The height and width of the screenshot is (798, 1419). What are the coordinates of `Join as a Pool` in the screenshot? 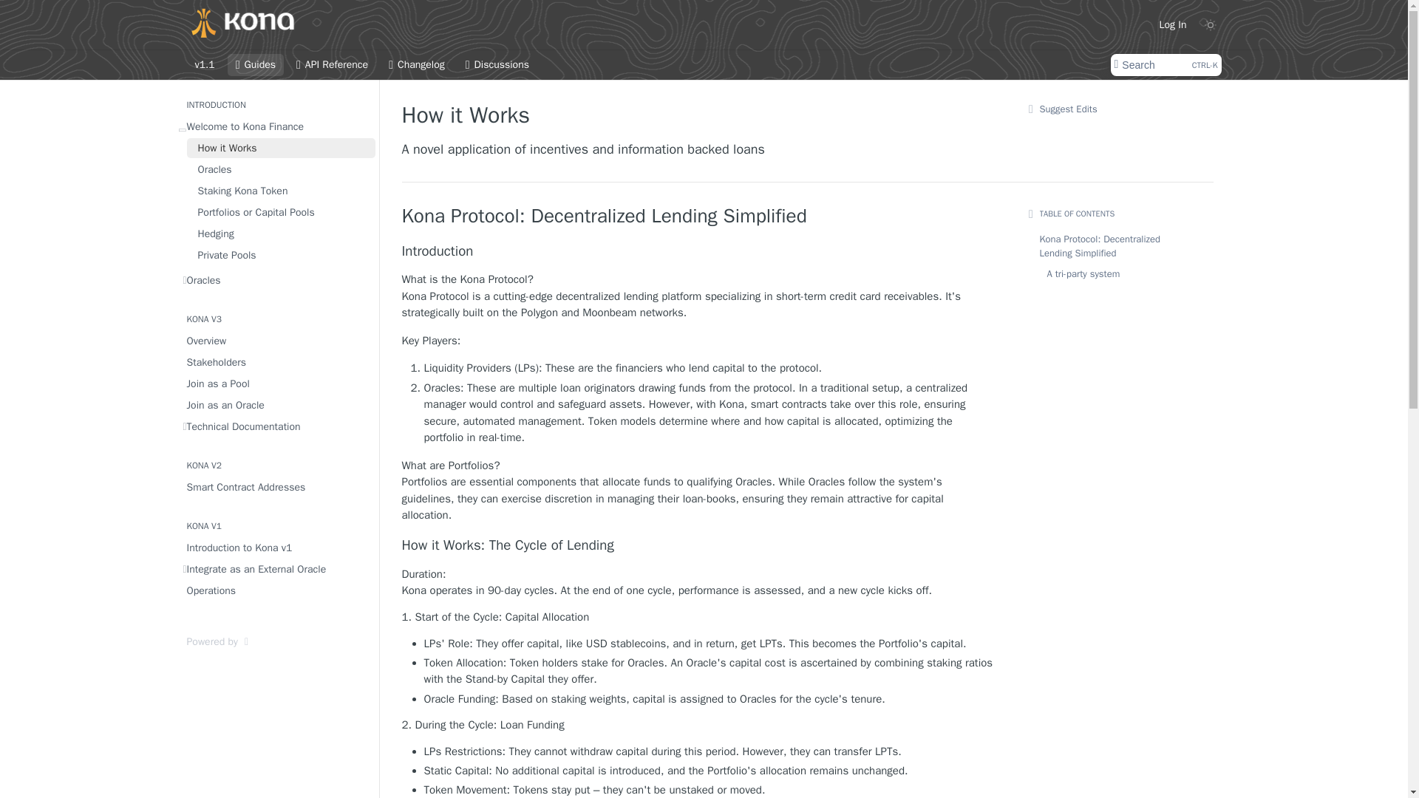 It's located at (279, 191).